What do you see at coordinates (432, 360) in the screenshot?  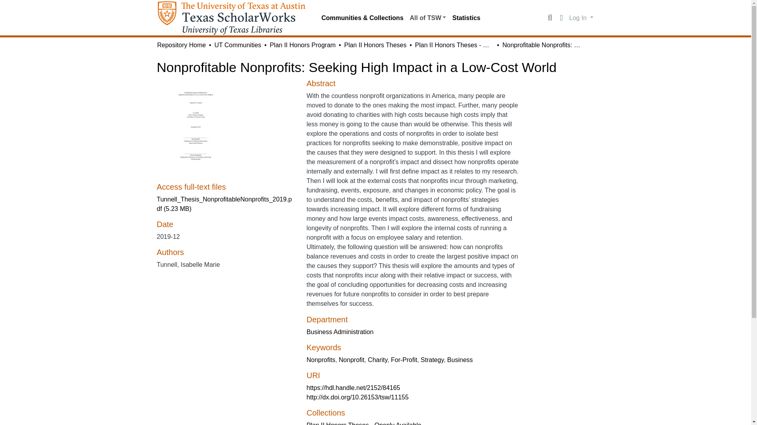 I see `Strategy` at bounding box center [432, 360].